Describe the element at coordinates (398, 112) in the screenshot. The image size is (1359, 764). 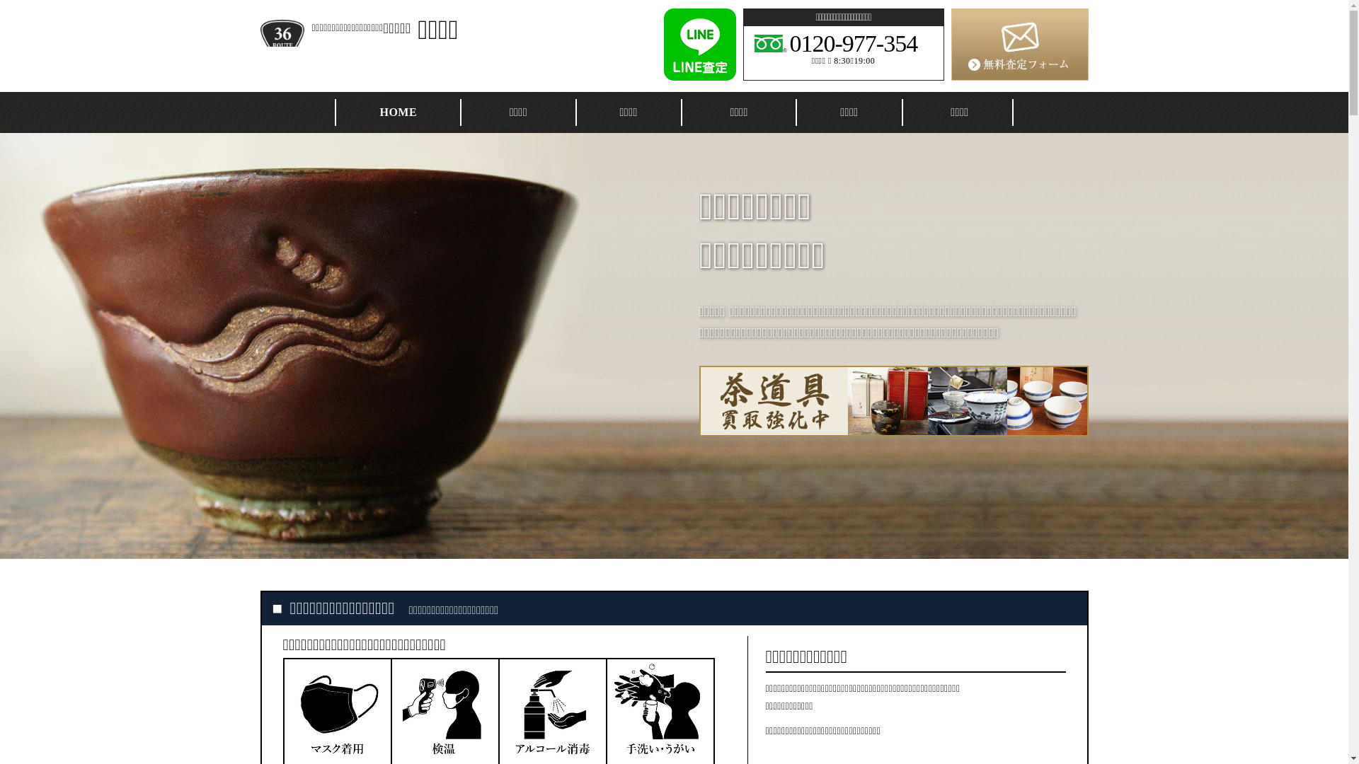
I see `HOME` at that location.